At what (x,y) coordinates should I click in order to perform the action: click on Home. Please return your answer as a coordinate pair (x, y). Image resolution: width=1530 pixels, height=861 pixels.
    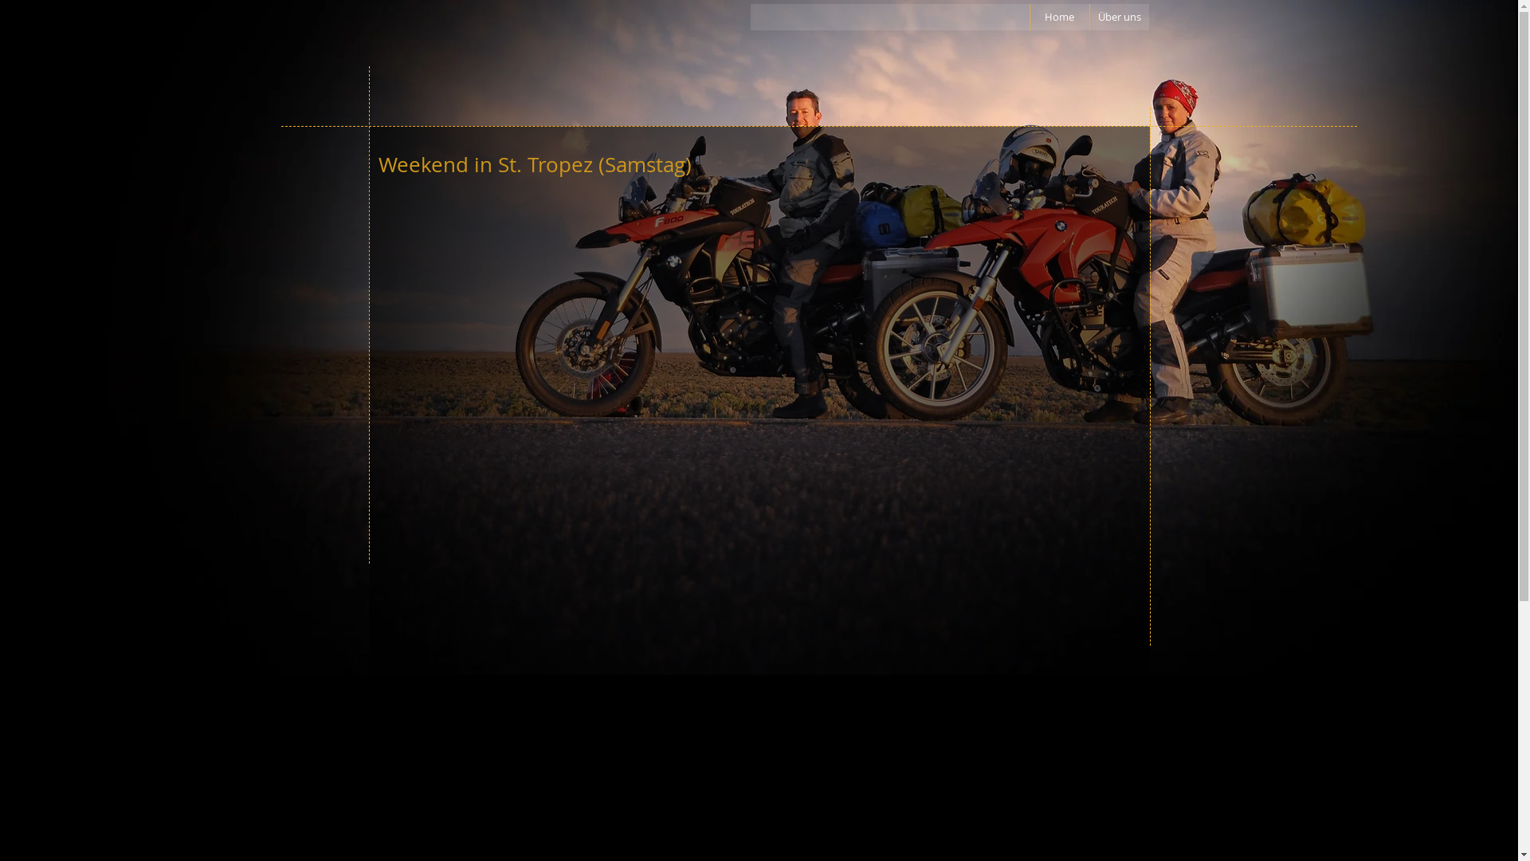
    Looking at the image, I should click on (1060, 18).